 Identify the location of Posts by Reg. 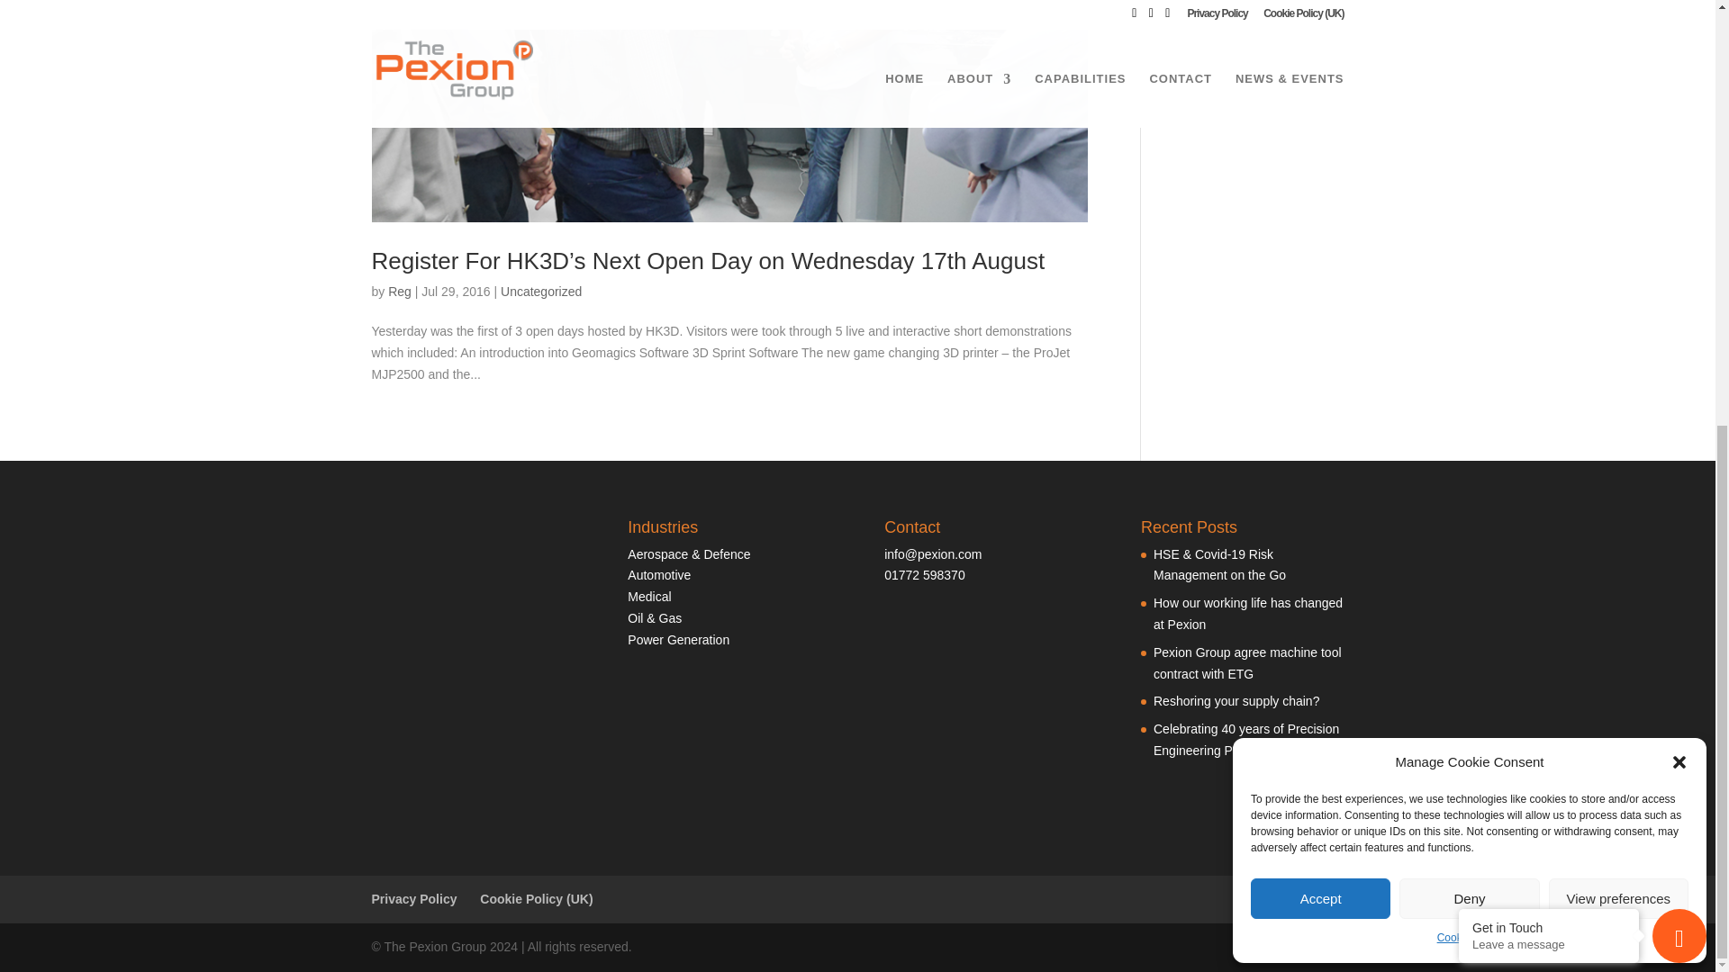
(399, 292).